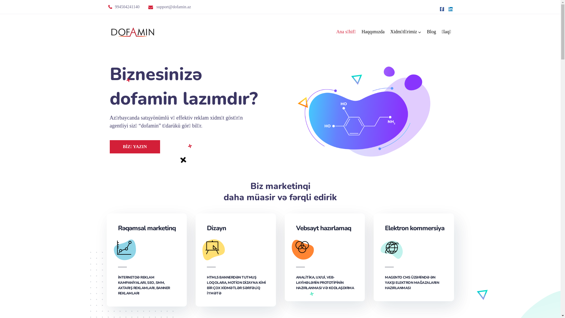 The image size is (565, 318). Describe the element at coordinates (132, 32) in the screenshot. I see `dofamin-loqo` at that location.